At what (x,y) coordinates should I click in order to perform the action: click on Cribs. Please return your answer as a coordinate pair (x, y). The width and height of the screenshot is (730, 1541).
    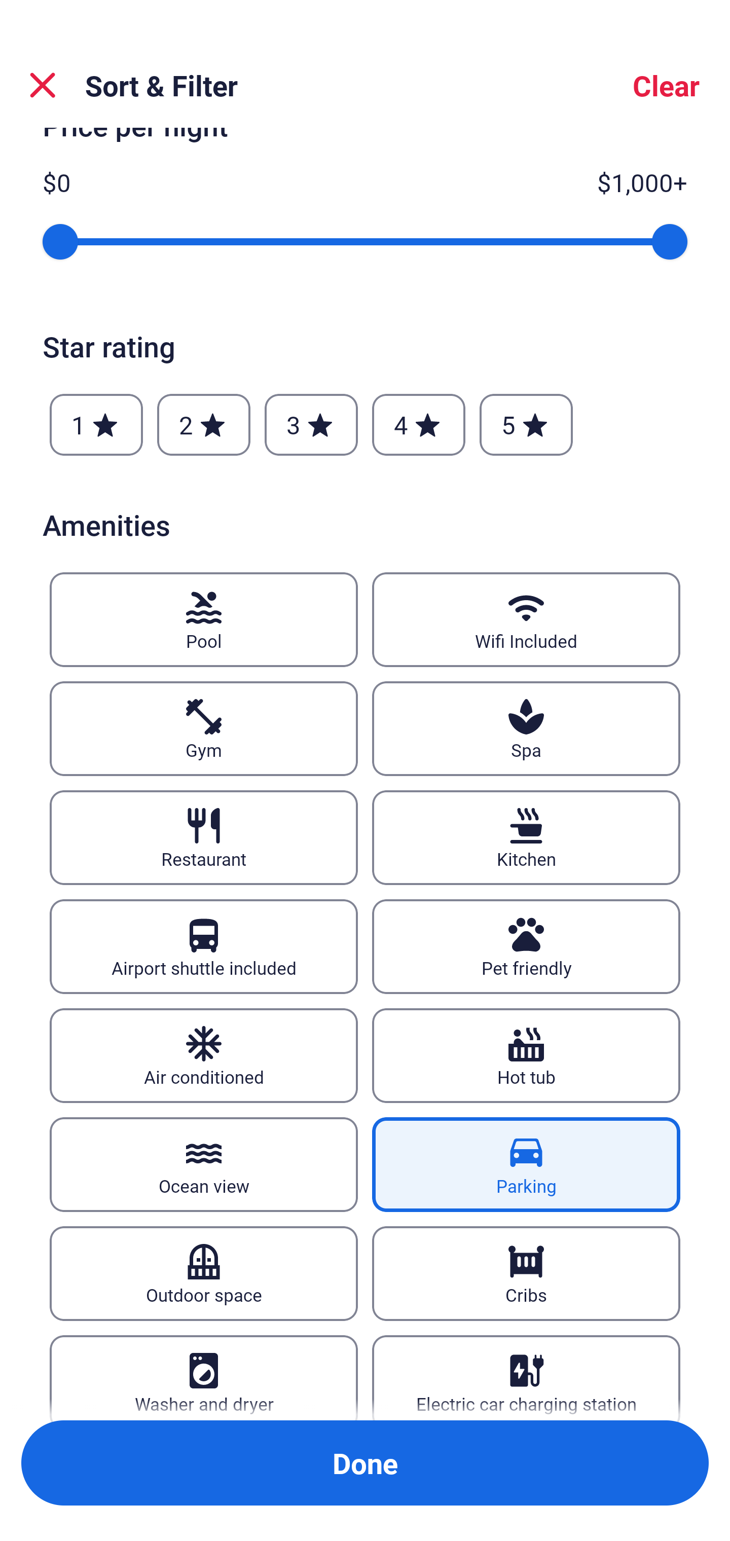
    Looking at the image, I should click on (526, 1273).